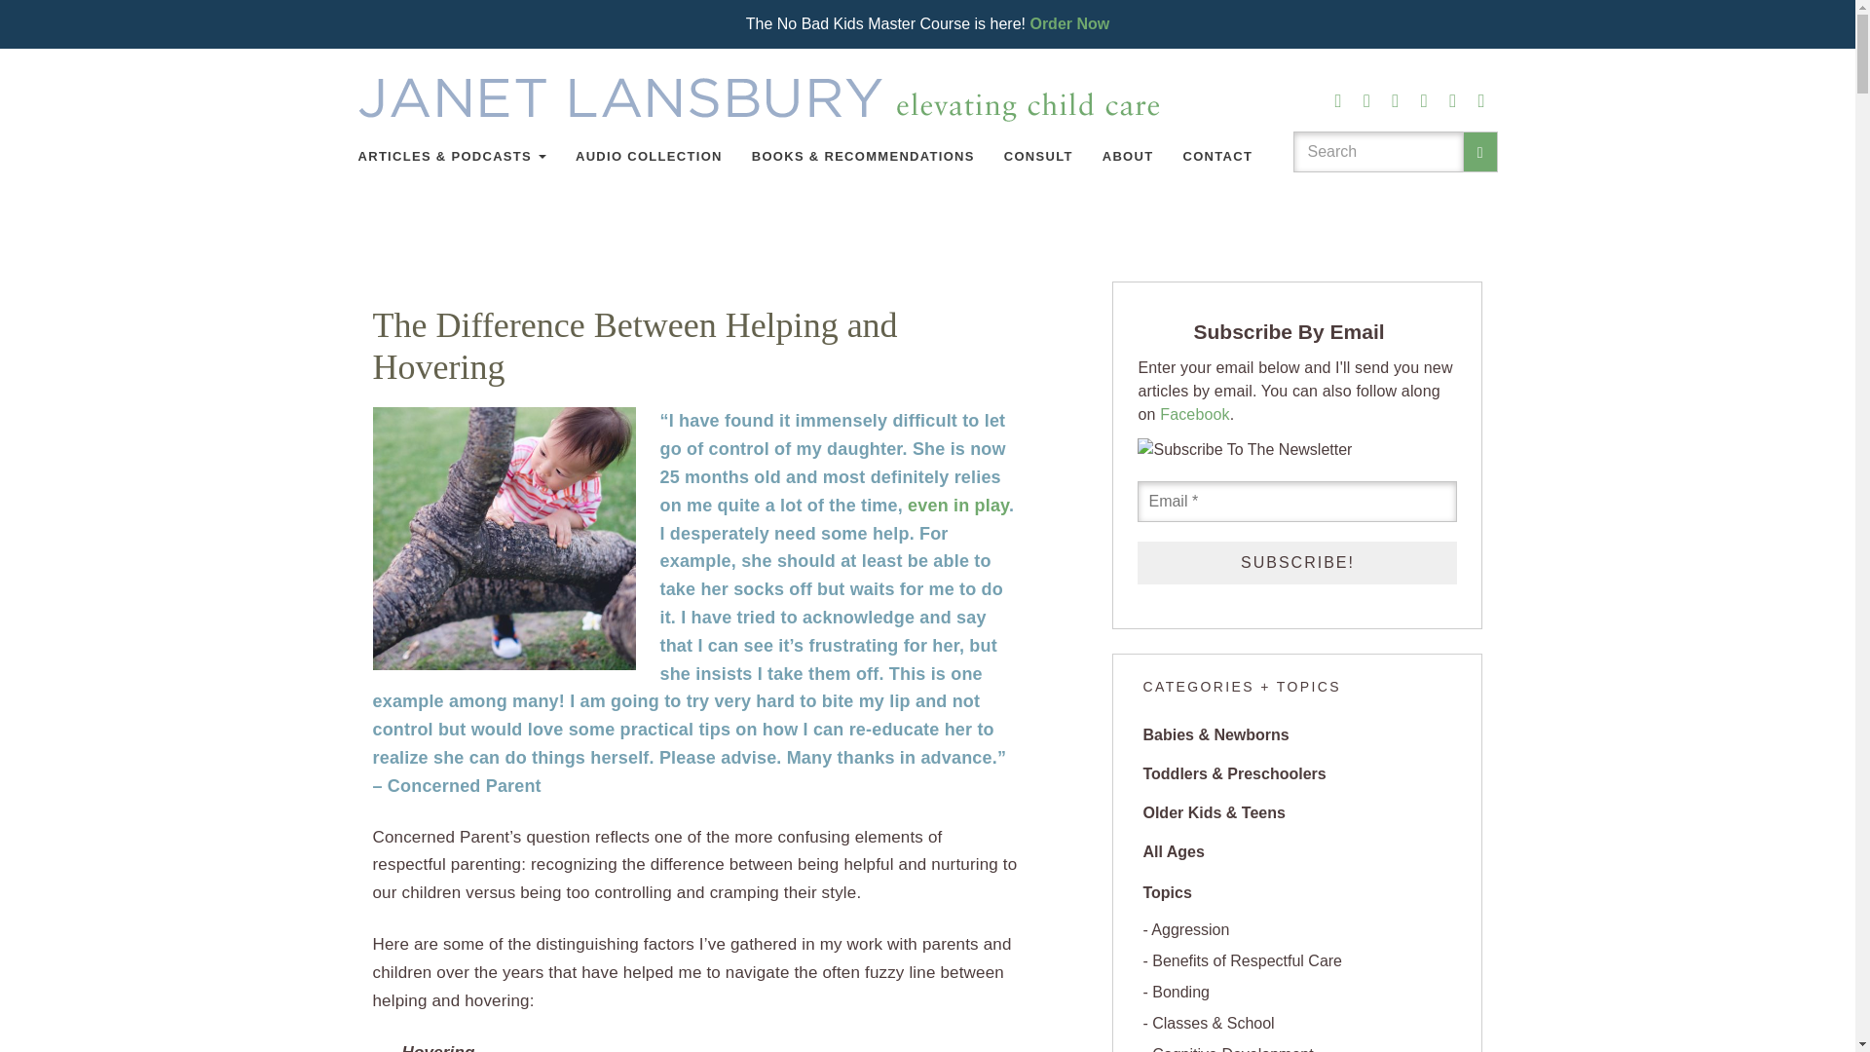 This screenshot has width=1870, height=1052. I want to click on even in play, so click(958, 505).